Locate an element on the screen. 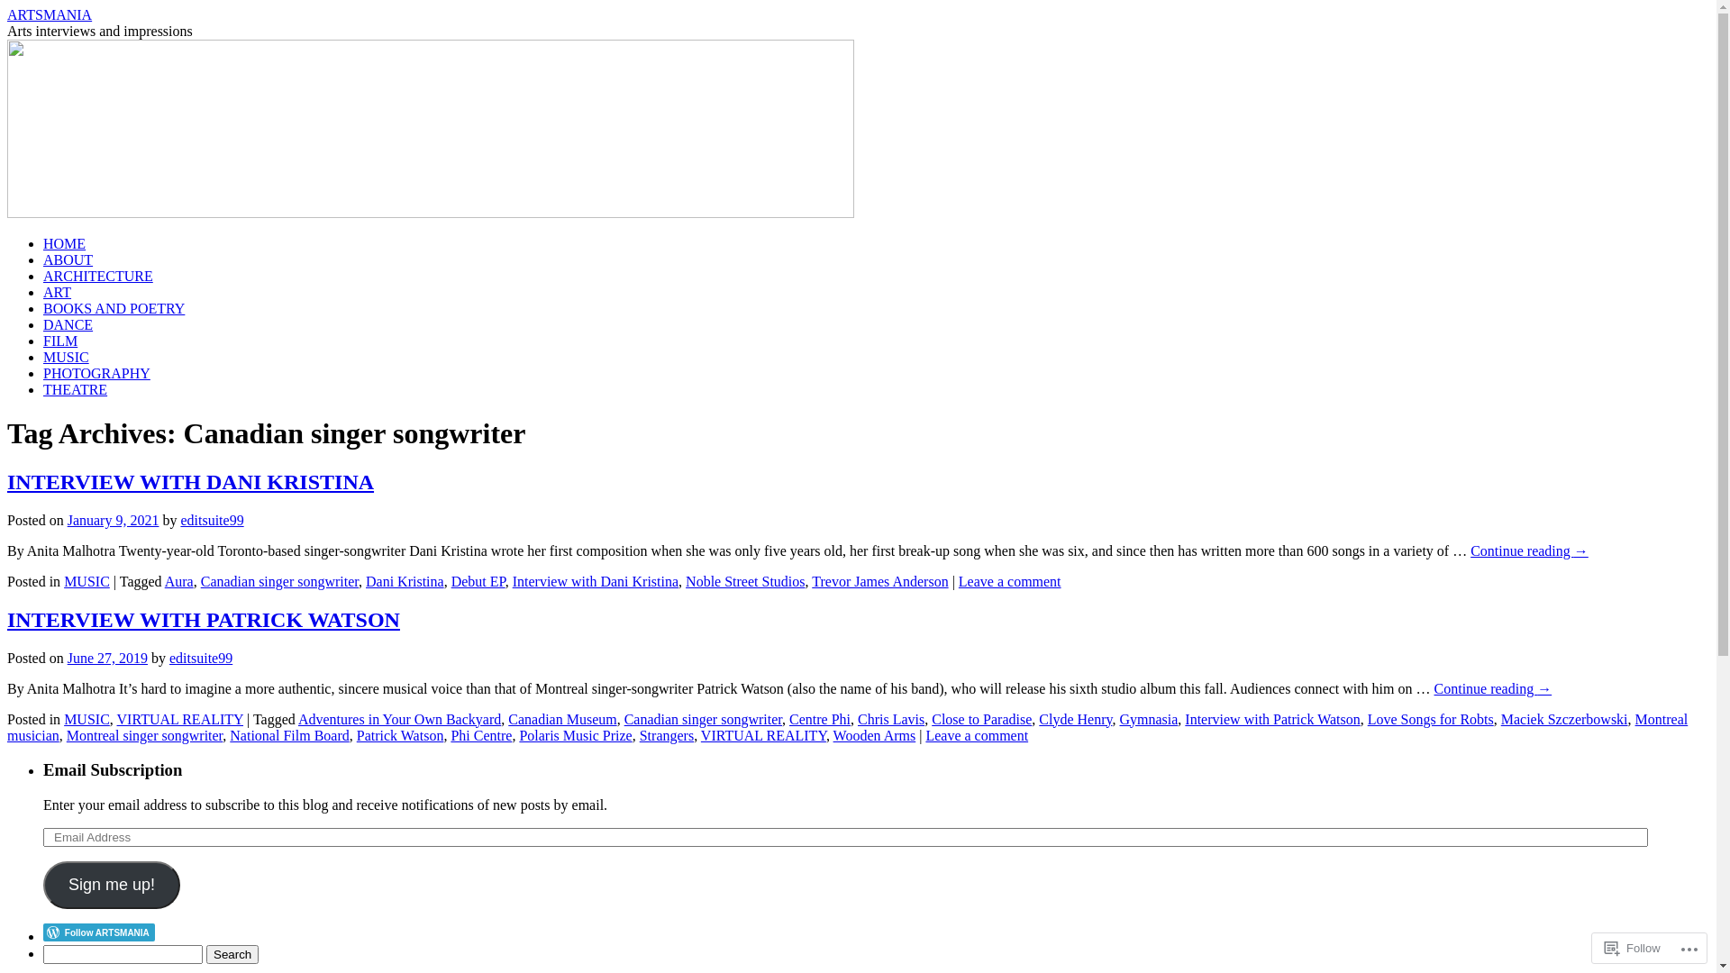  ABOUT is located at coordinates (68, 259).